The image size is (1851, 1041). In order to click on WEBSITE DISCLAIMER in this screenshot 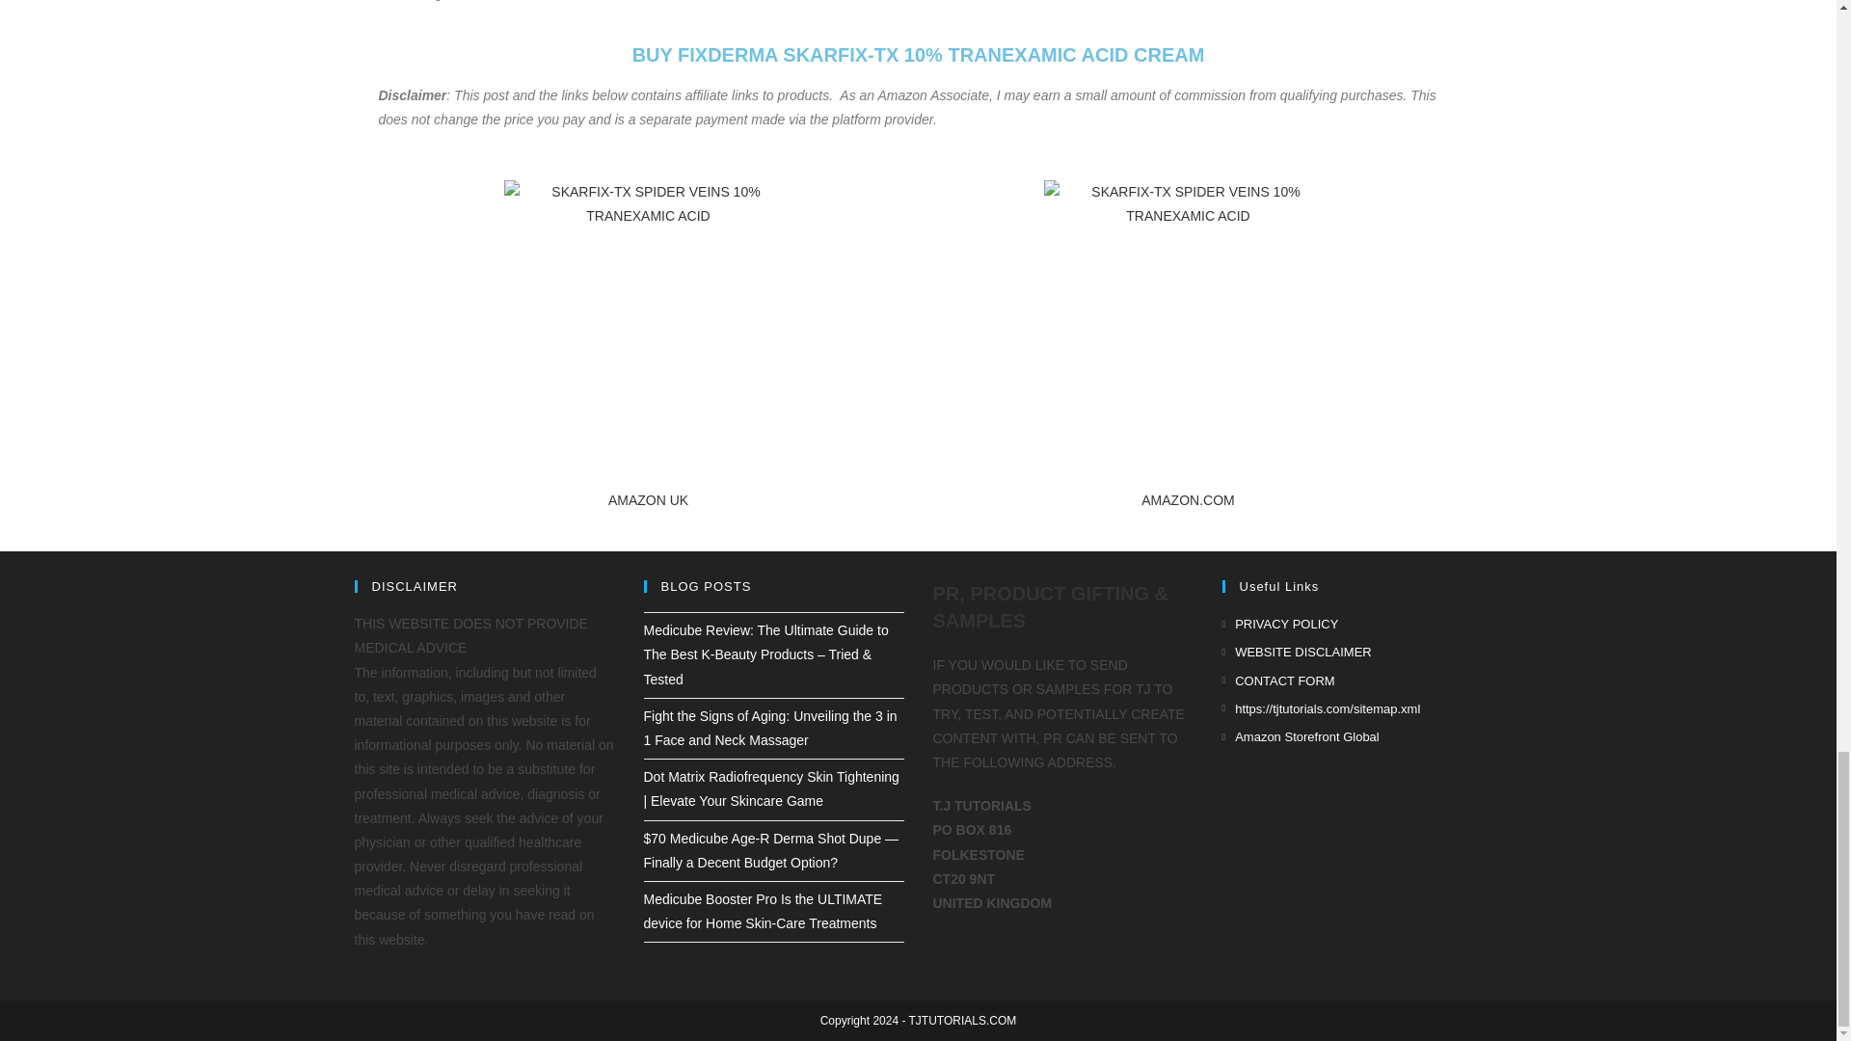, I will do `click(1296, 652)`.